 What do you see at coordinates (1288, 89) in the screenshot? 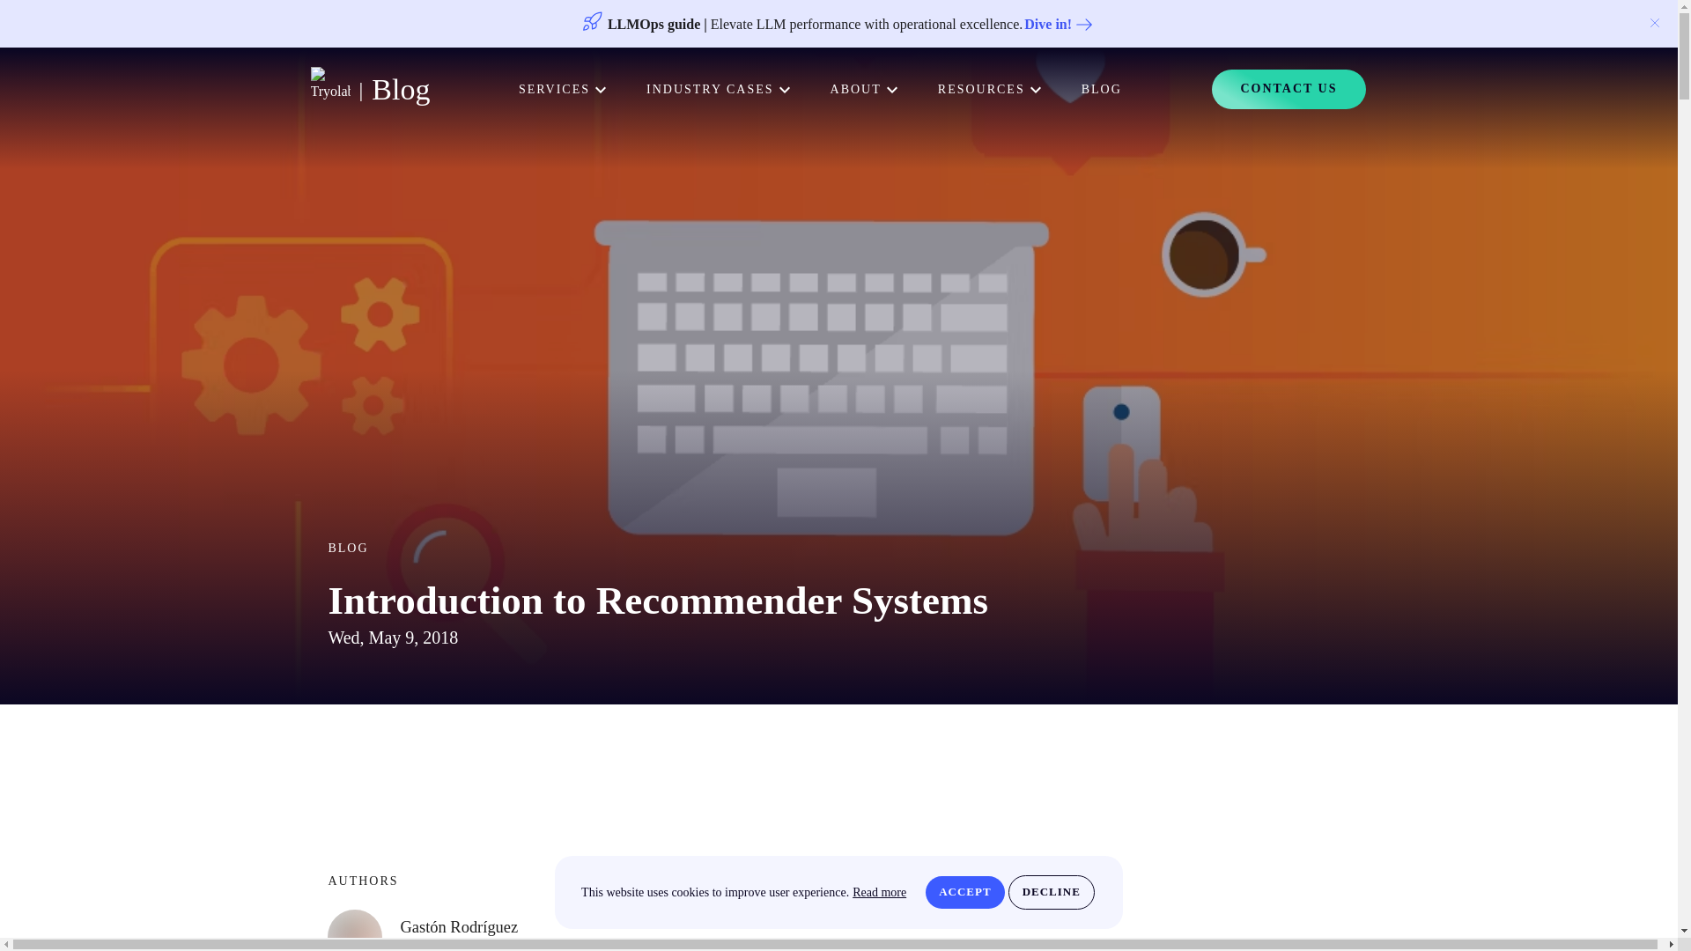
I see `CONTACT US` at bounding box center [1288, 89].